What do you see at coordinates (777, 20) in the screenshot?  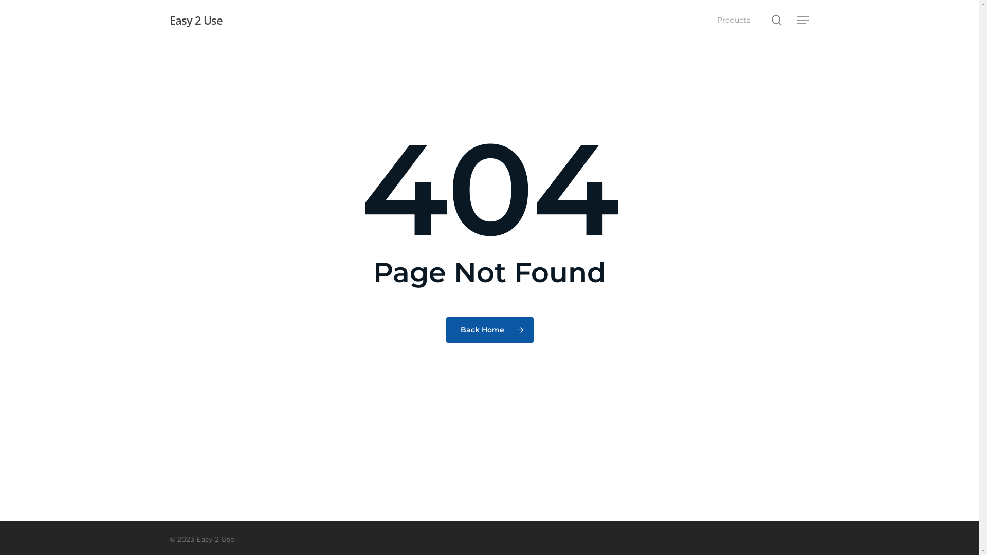 I see `search` at bounding box center [777, 20].